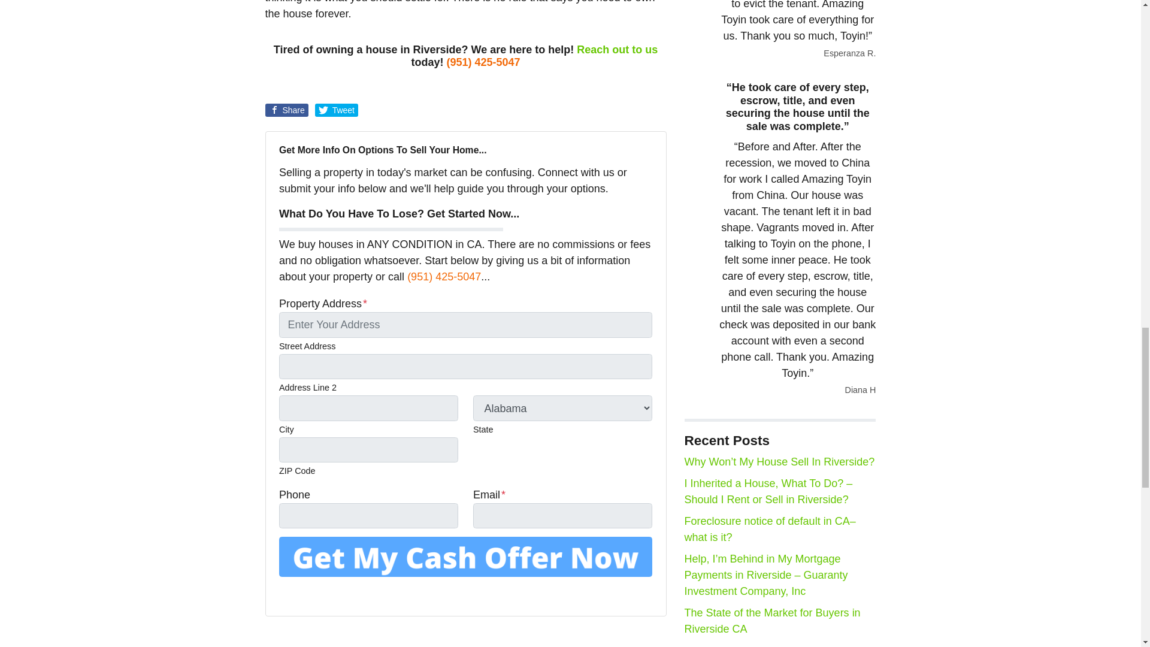  What do you see at coordinates (286, 110) in the screenshot?
I see `Share` at bounding box center [286, 110].